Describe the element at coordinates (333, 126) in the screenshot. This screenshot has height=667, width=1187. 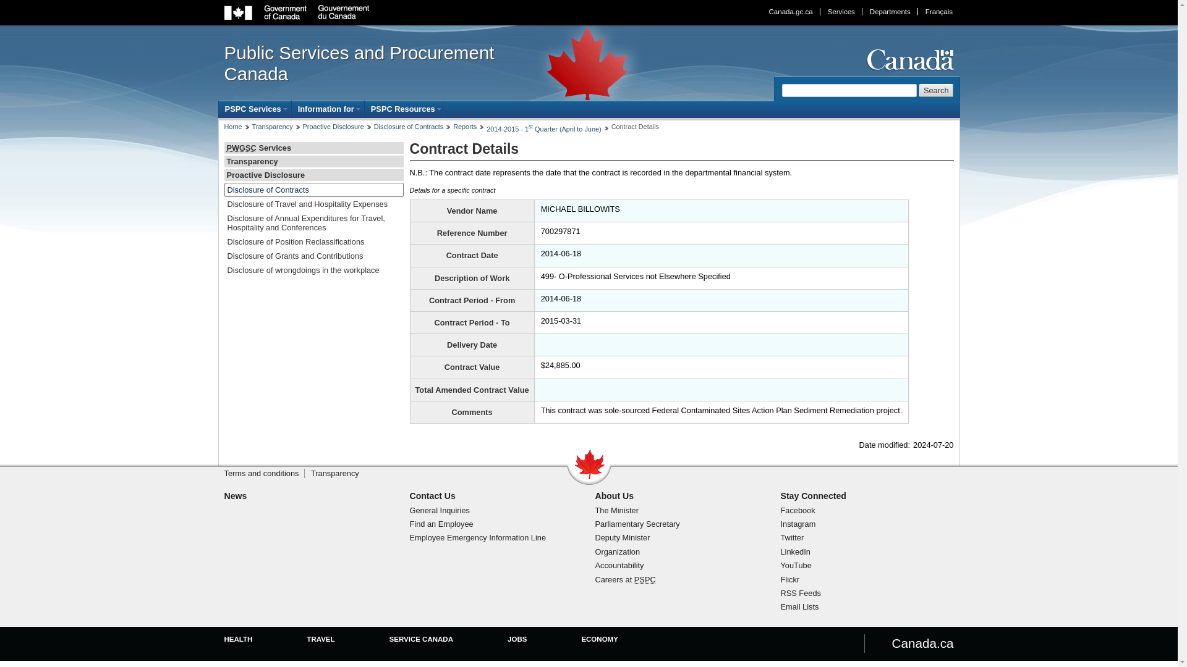
I see `Proactive Disclosure` at that location.